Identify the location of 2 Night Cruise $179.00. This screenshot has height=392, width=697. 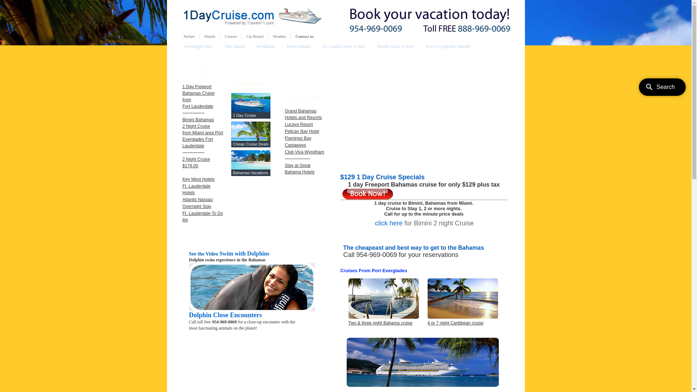
(196, 163).